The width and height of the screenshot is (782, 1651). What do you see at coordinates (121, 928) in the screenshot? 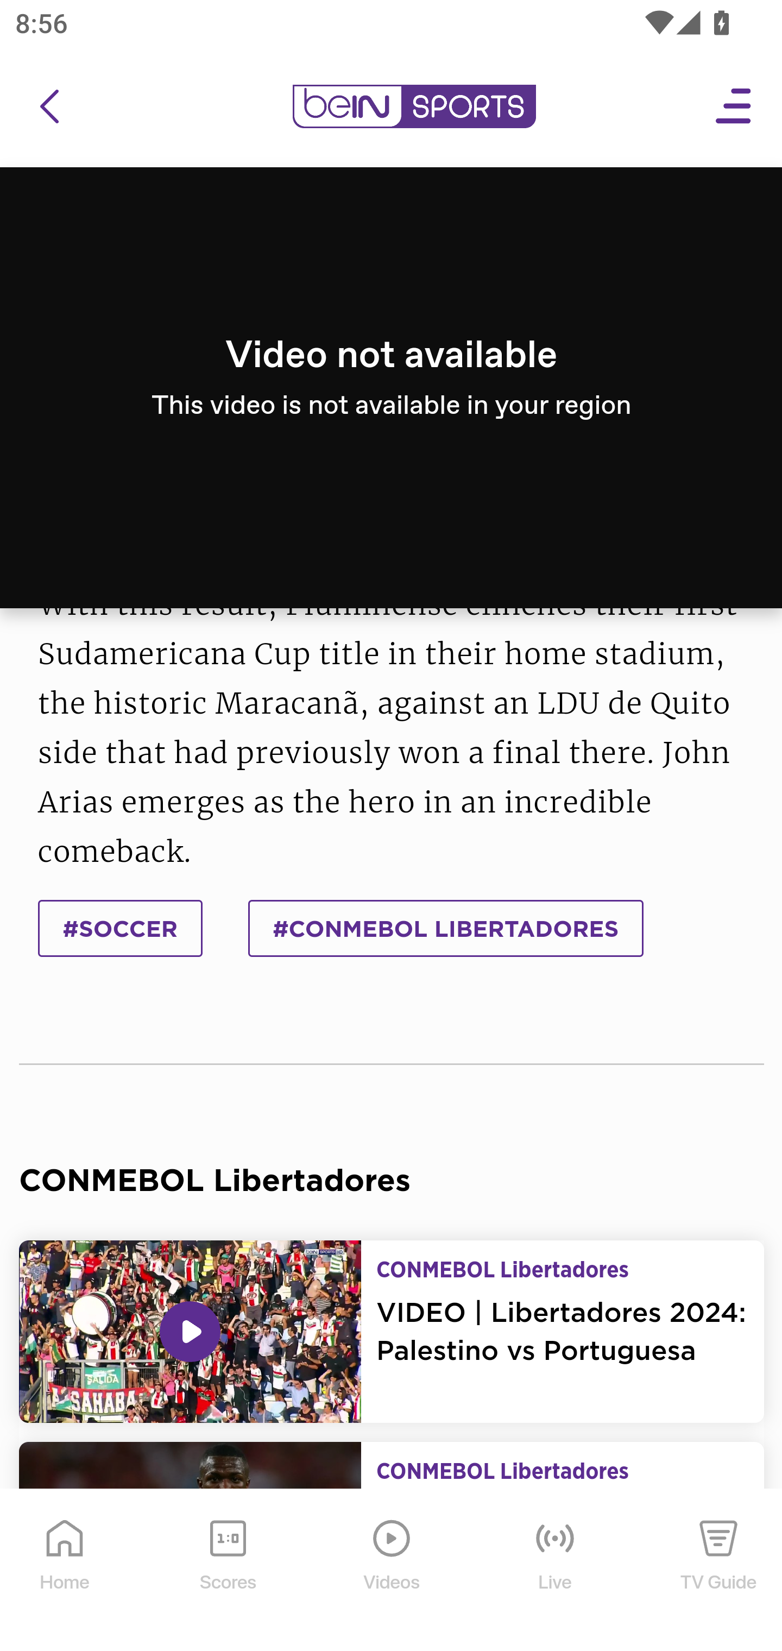
I see `#Soccer` at bounding box center [121, 928].